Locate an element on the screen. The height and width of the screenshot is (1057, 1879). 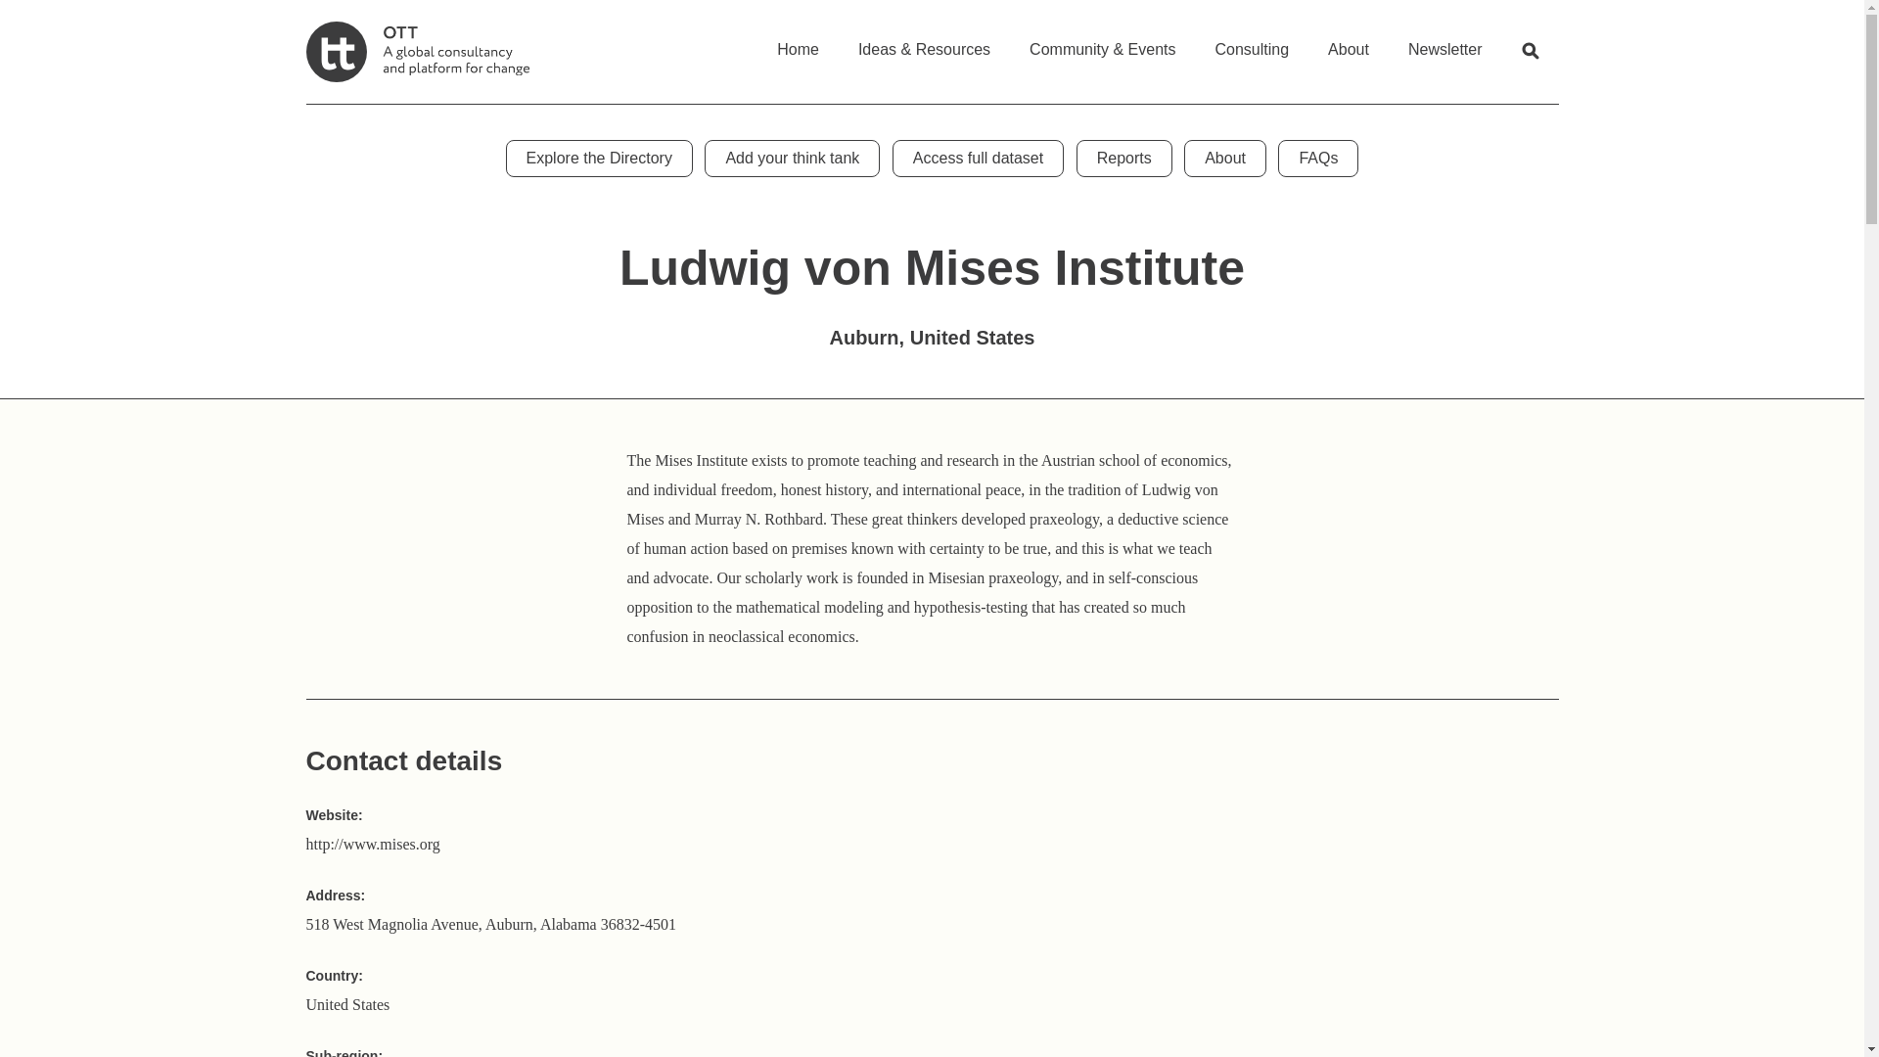
Go to homepage is located at coordinates (416, 51).